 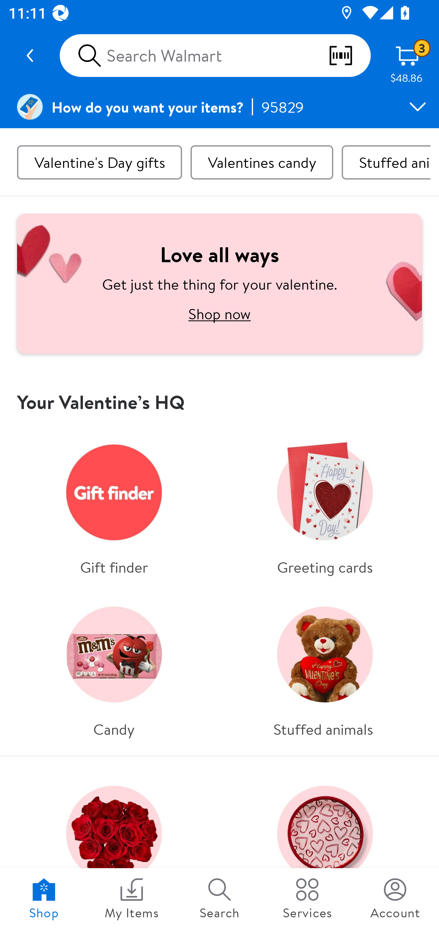 What do you see at coordinates (325, 667) in the screenshot?
I see `Stuffed animals ` at bounding box center [325, 667].